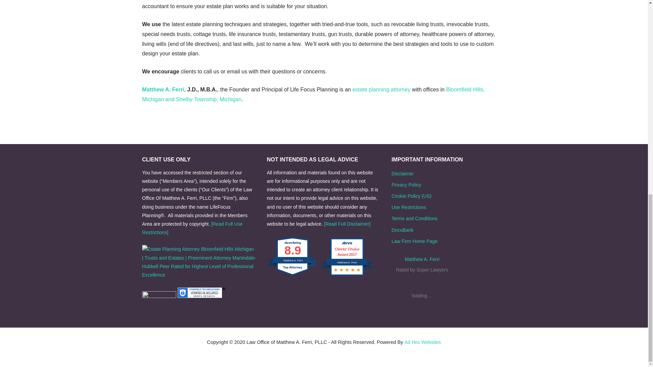 The width and height of the screenshot is (653, 367). Describe the element at coordinates (409, 207) in the screenshot. I see `Use Restrictions` at that location.